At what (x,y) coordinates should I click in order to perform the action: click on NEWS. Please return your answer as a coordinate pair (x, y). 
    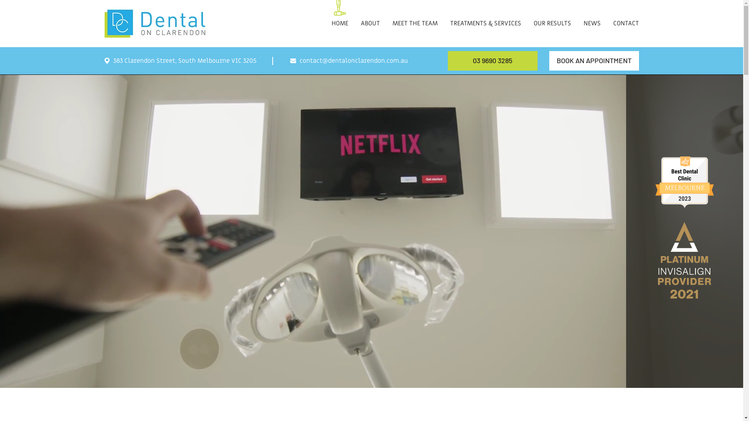
    Looking at the image, I should click on (592, 16).